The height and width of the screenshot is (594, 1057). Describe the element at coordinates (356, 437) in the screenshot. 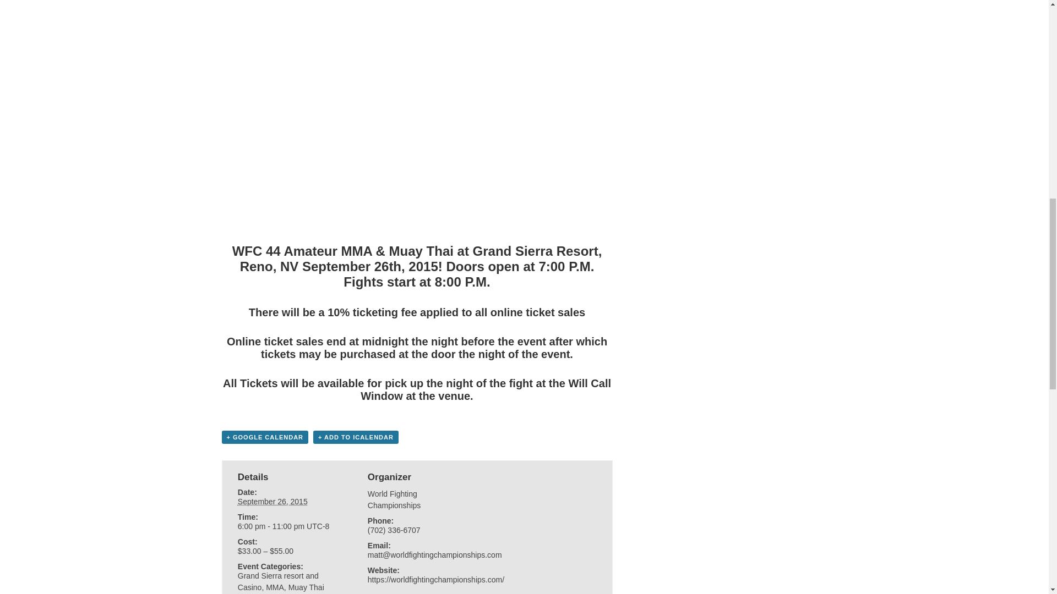

I see `Download .ics file` at that location.